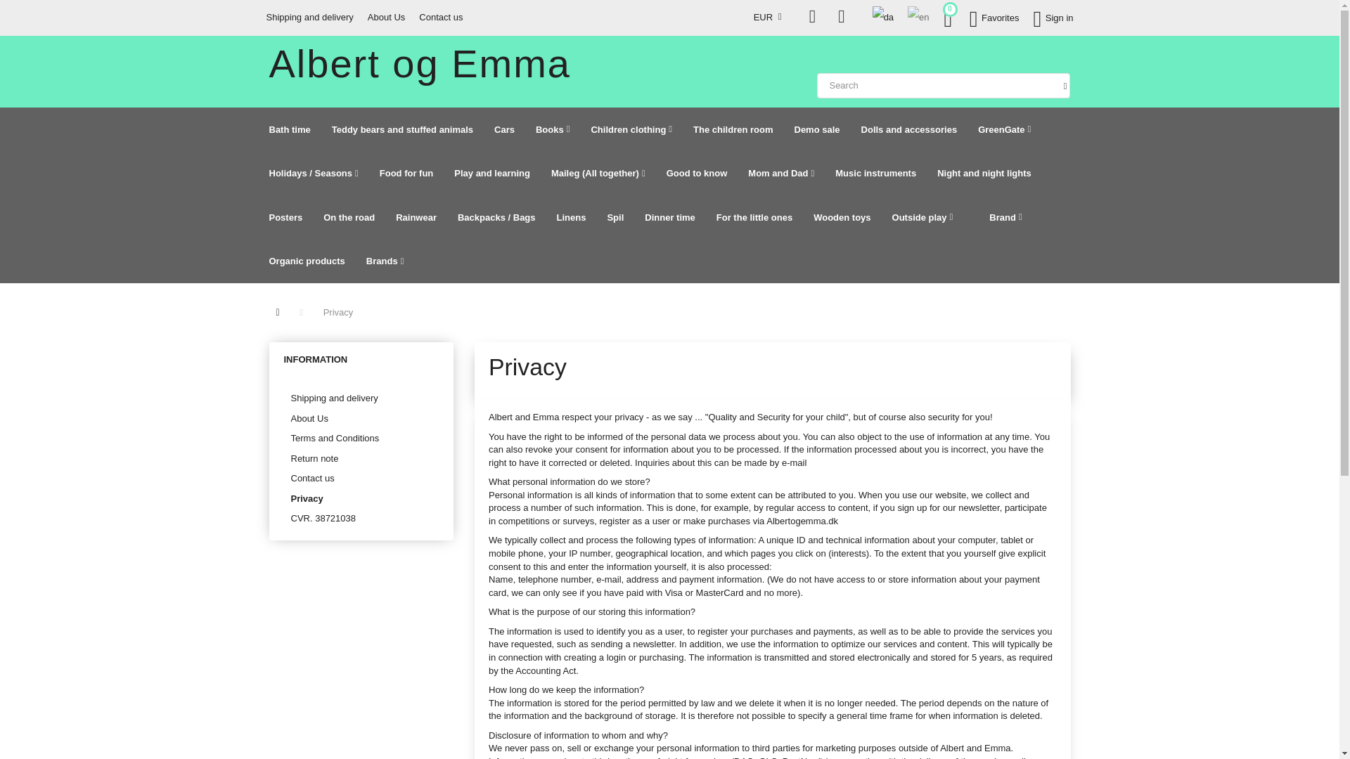 The image size is (1350, 759). What do you see at coordinates (420, 63) in the screenshot?
I see `Albert og Emma` at bounding box center [420, 63].